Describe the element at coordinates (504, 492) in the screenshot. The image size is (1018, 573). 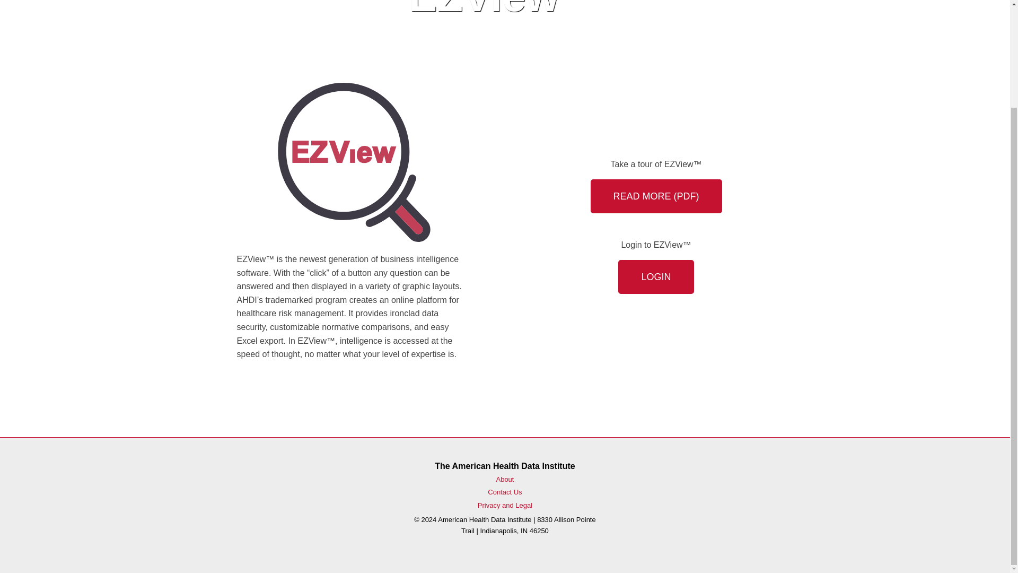
I see `Contact Us` at that location.